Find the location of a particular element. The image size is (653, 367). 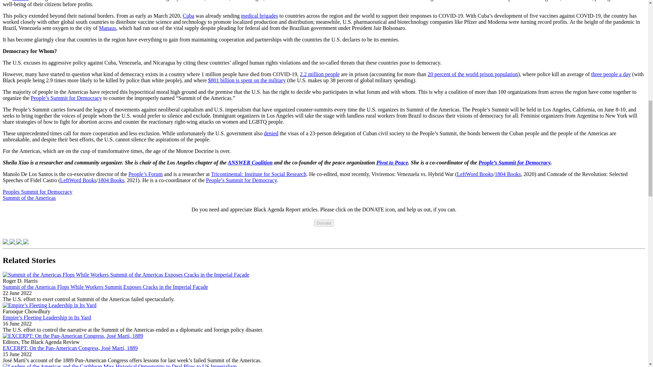

outliers is located at coordinates (20, 1).